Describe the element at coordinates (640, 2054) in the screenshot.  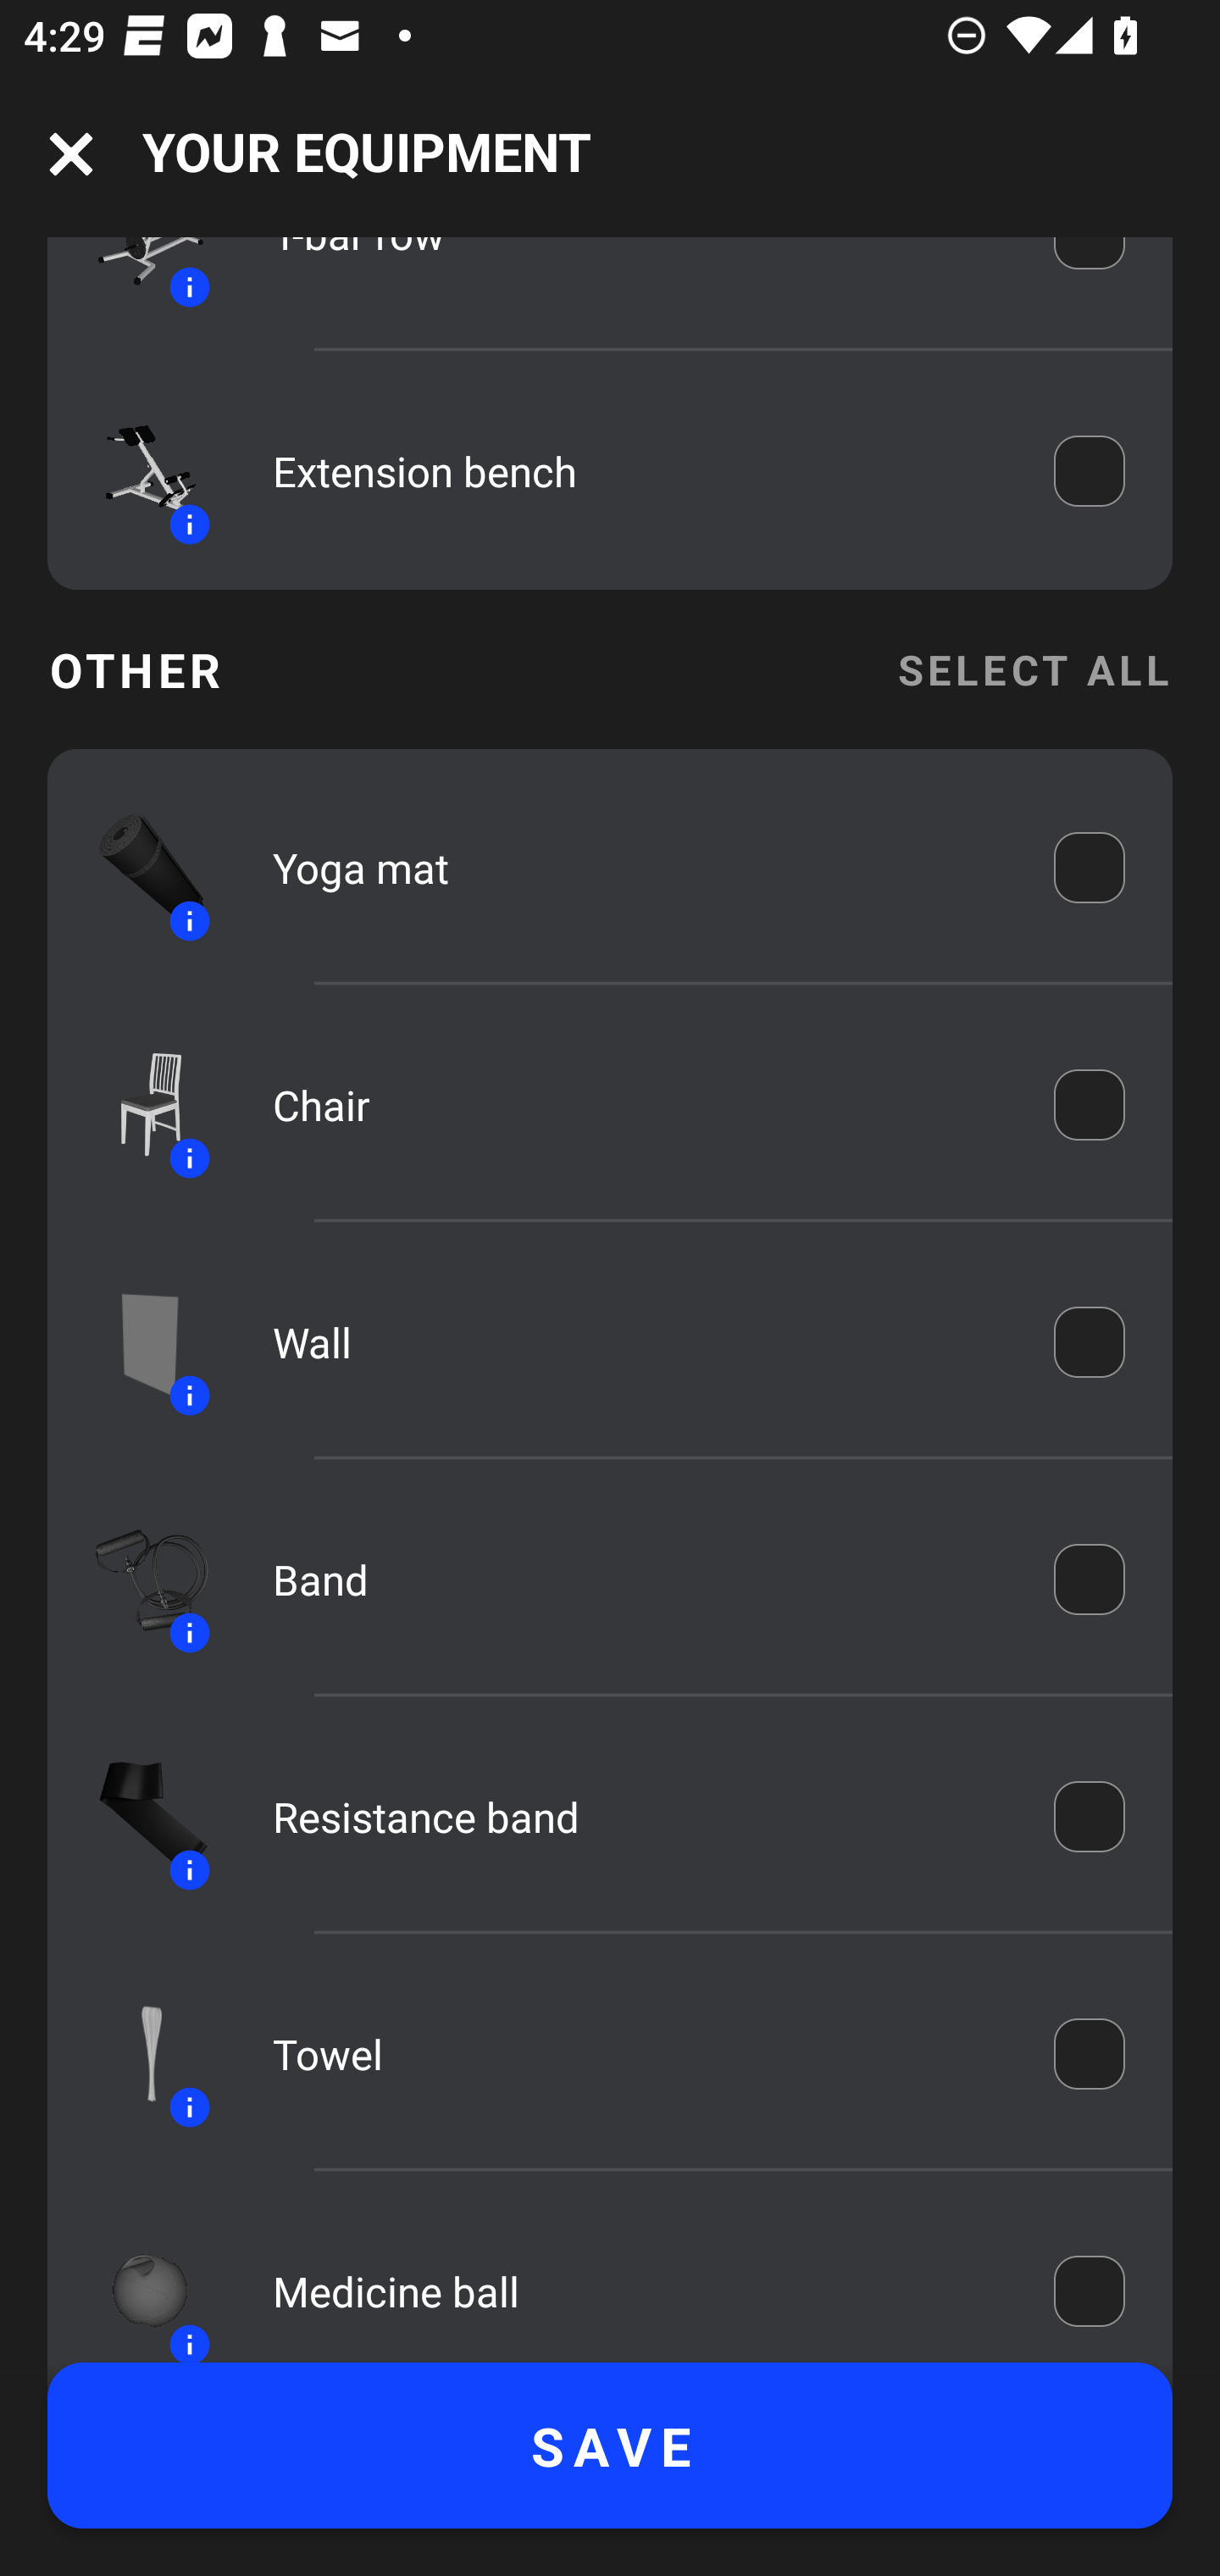
I see `Towel` at that location.